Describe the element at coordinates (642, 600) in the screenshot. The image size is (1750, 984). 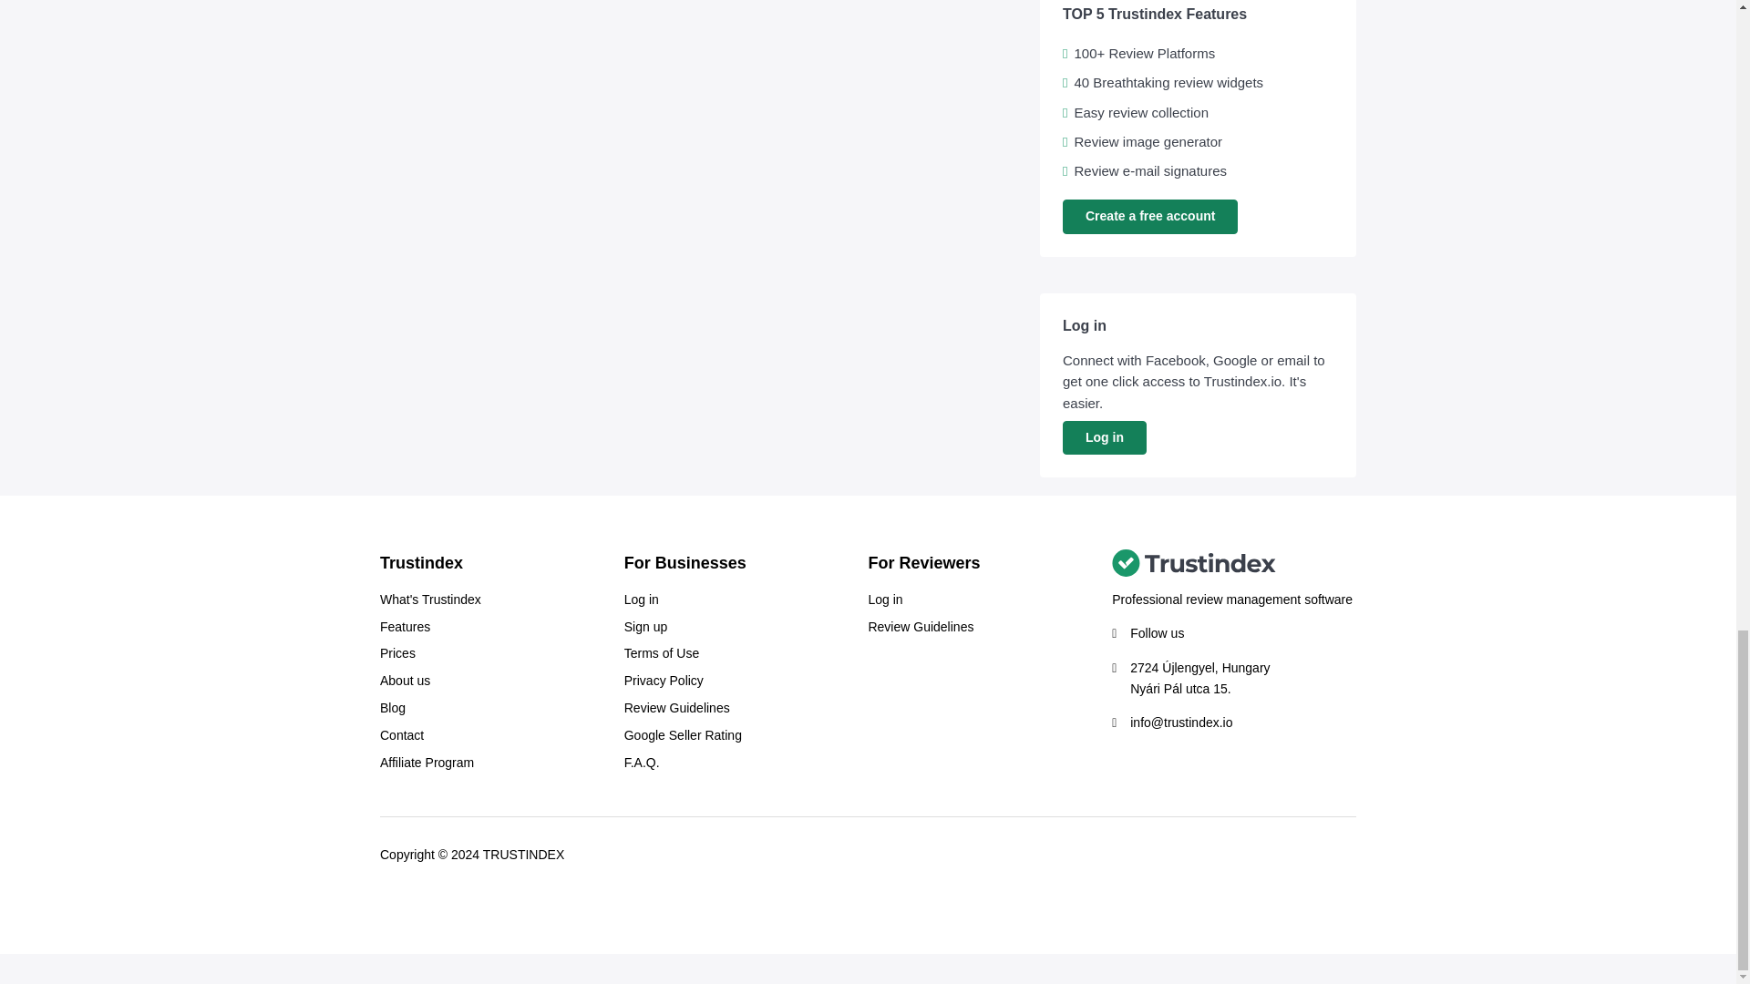
I see `Log in` at that location.